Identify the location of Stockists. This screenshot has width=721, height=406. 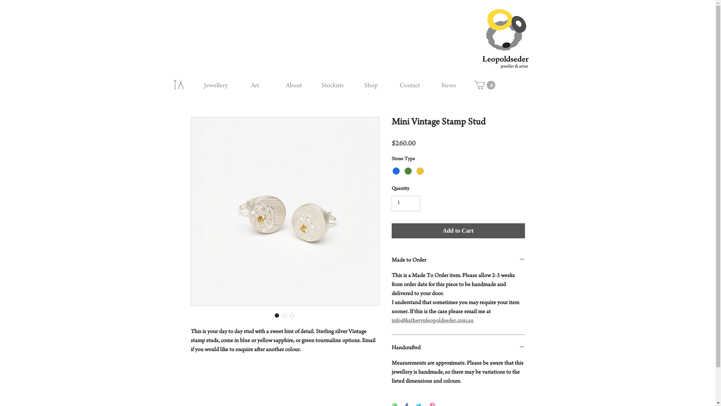
(333, 86).